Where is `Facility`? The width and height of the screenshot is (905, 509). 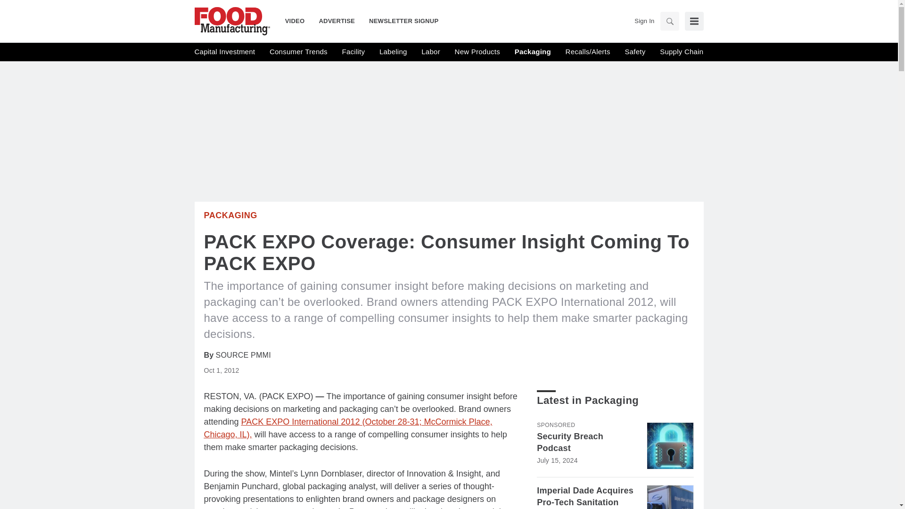 Facility is located at coordinates (354, 52).